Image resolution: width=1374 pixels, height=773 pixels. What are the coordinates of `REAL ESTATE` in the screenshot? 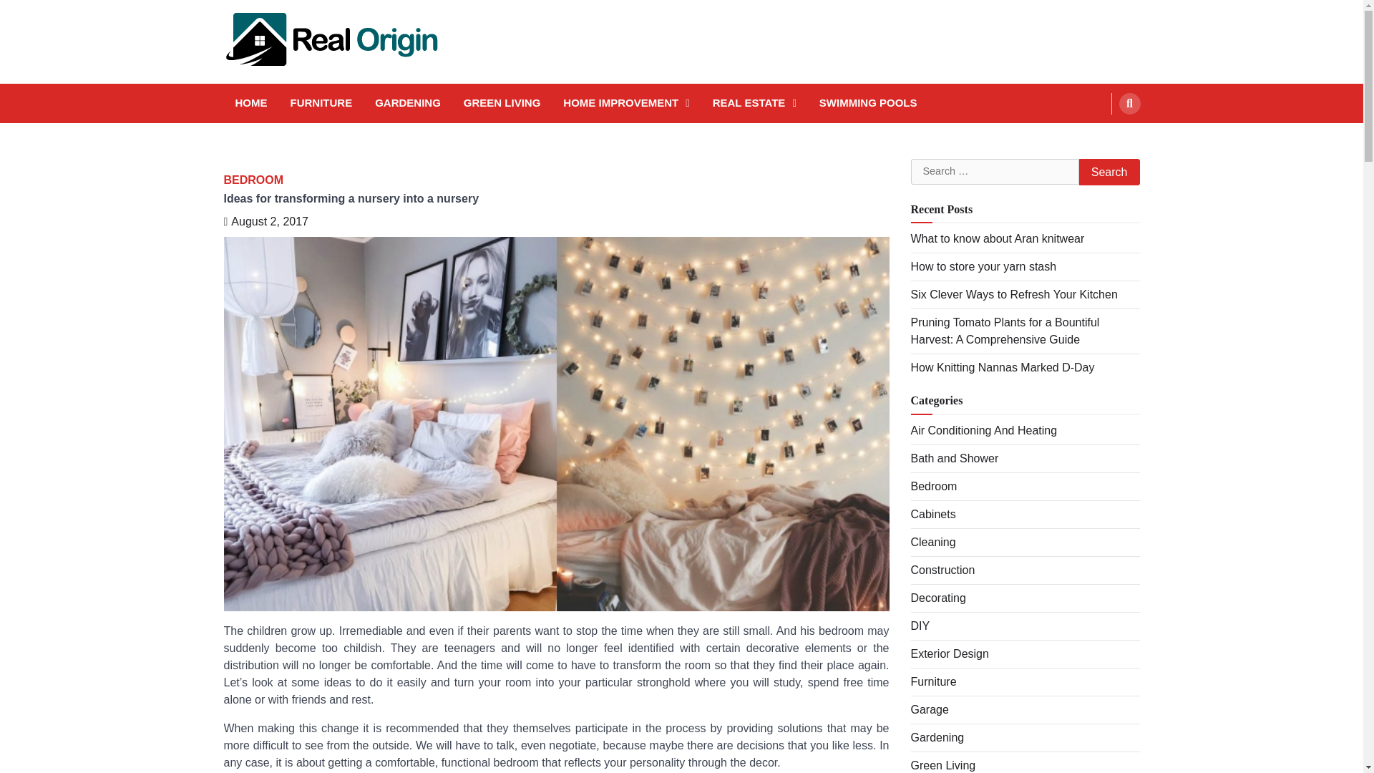 It's located at (754, 103).